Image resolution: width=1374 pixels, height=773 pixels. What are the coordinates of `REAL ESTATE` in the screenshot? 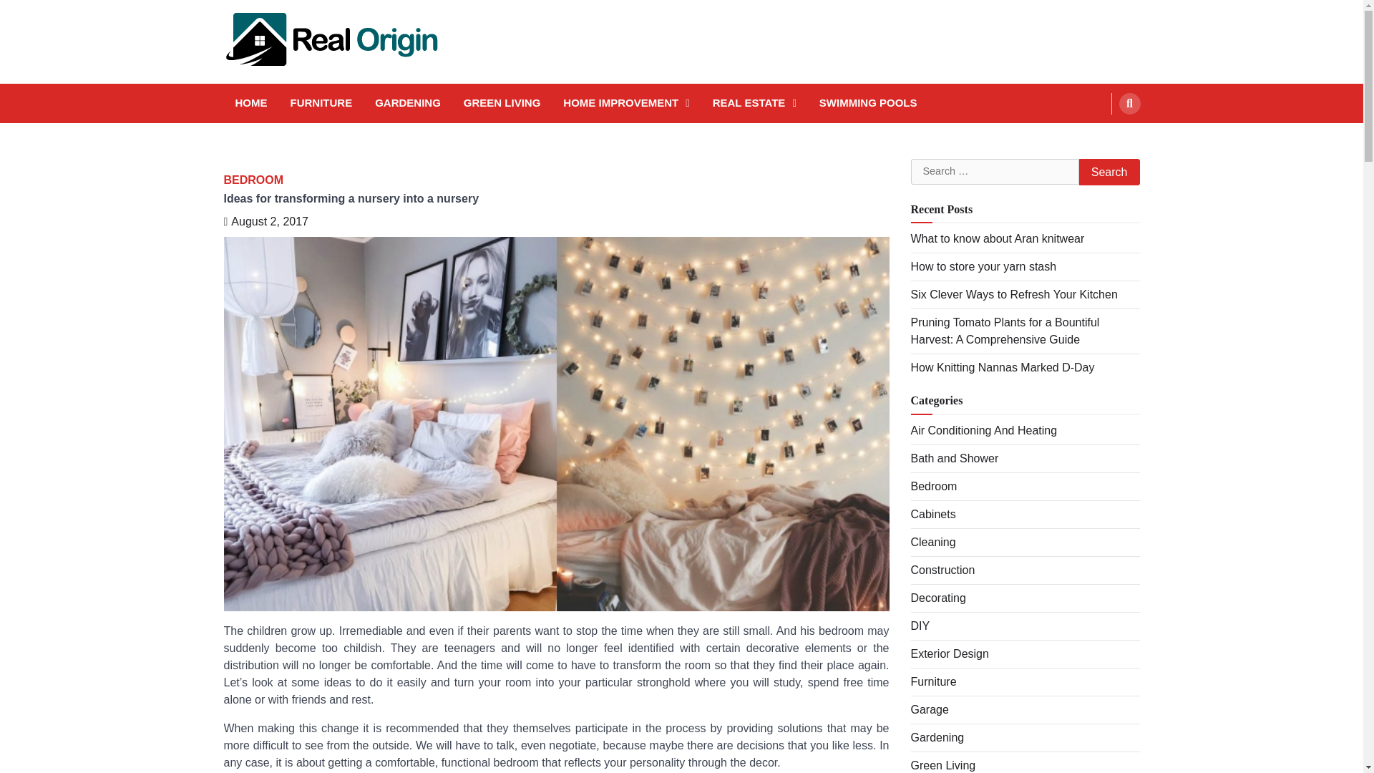 It's located at (754, 103).